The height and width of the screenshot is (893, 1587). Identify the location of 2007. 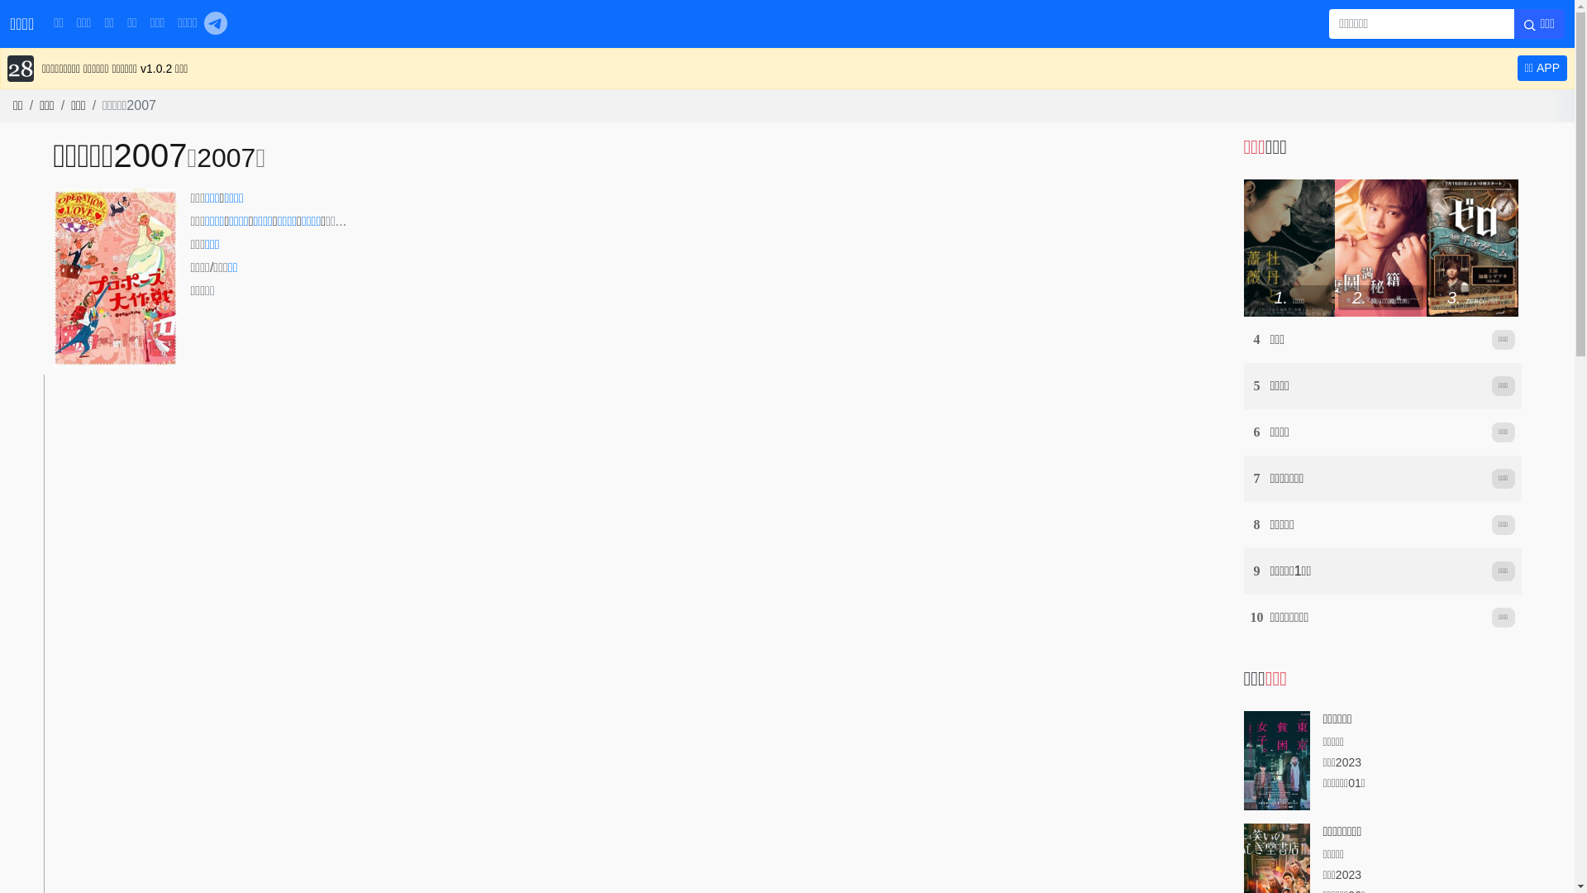
(226, 158).